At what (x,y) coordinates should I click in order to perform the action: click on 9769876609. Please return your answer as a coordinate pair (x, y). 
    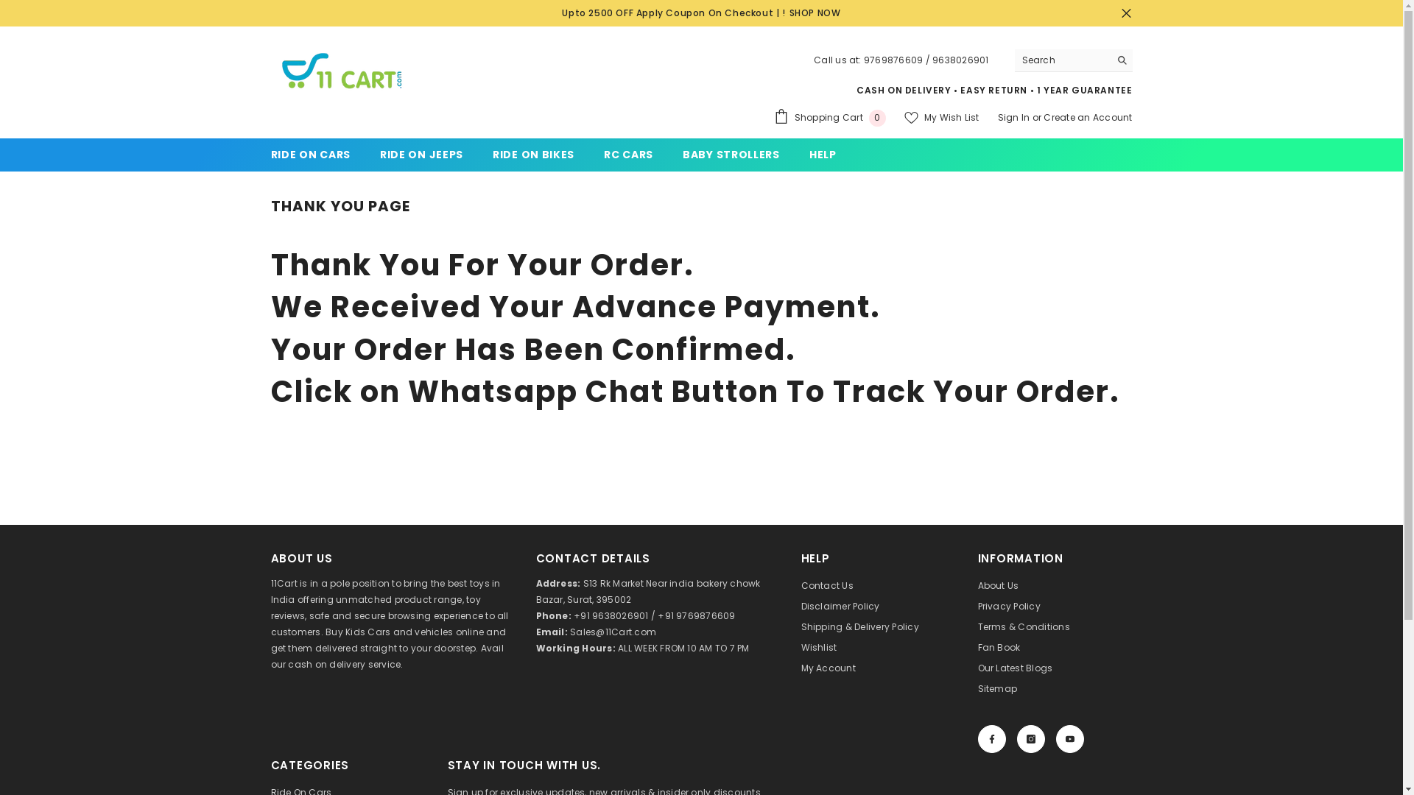
    Looking at the image, I should click on (893, 60).